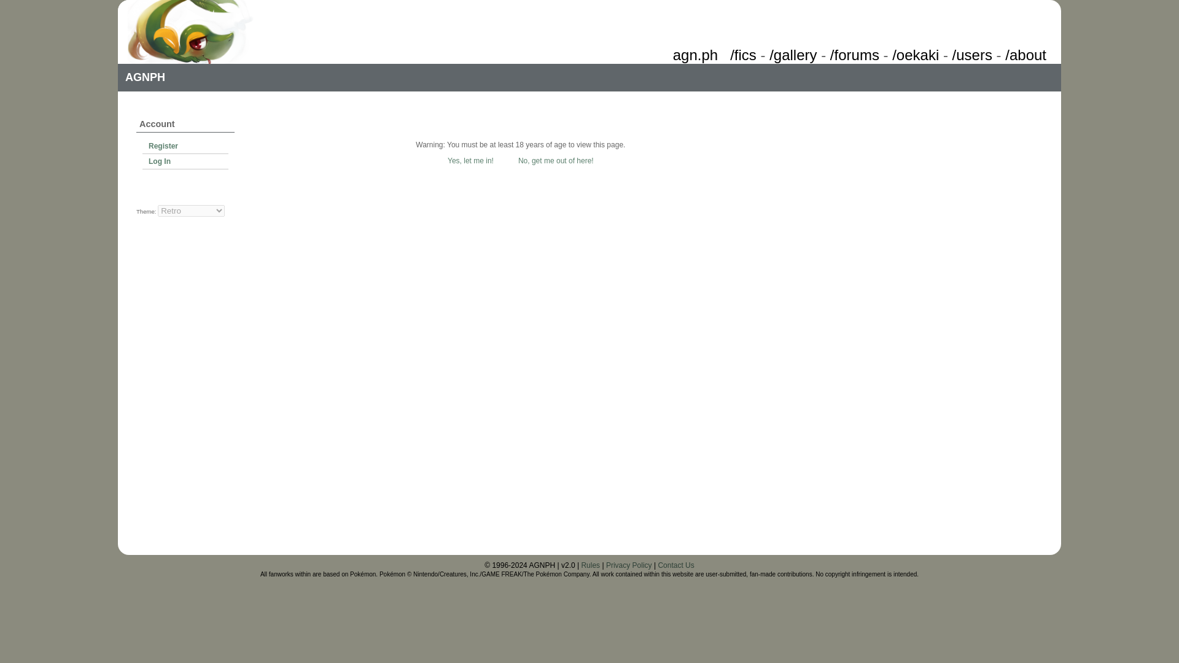 The image size is (1179, 663). Describe the element at coordinates (556, 160) in the screenshot. I see `No, get me out of here!` at that location.